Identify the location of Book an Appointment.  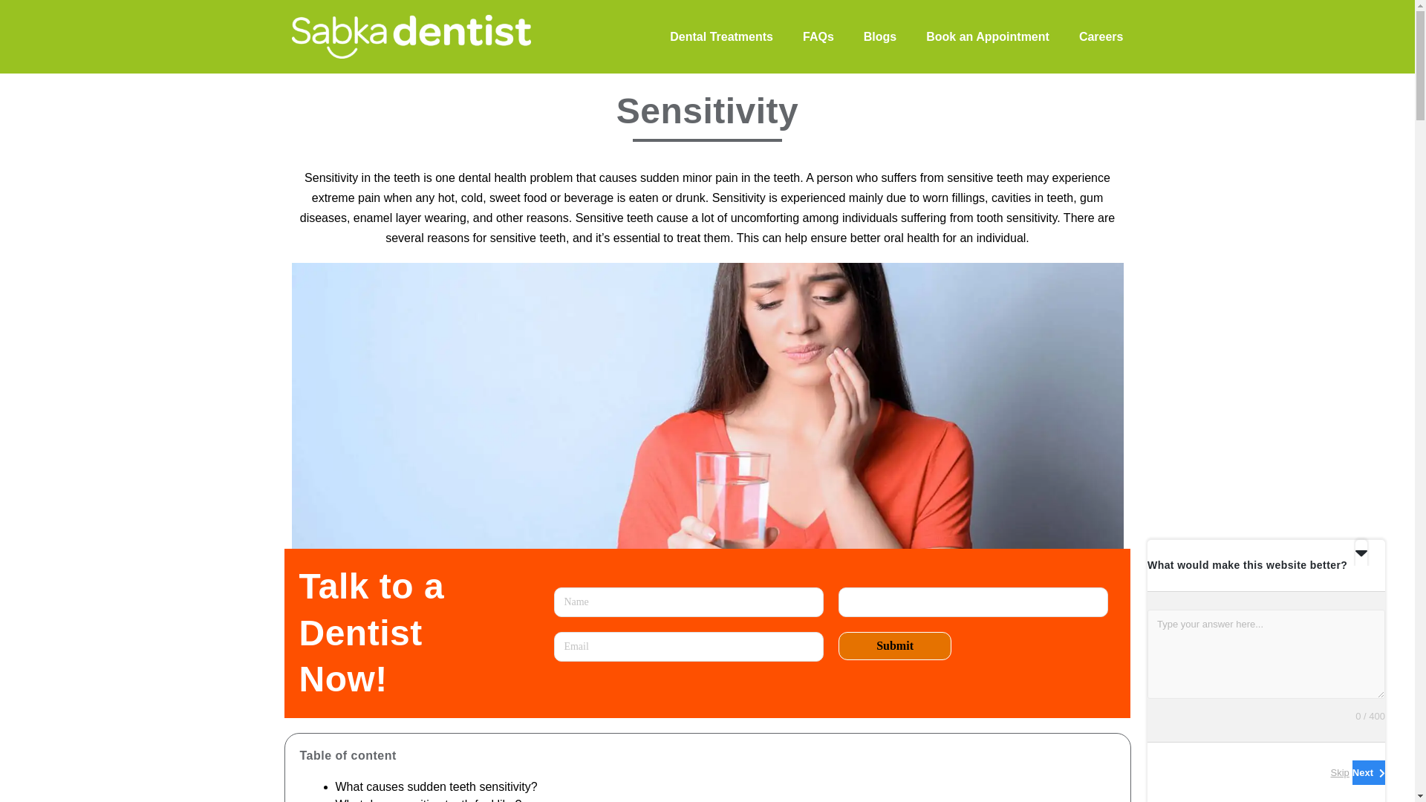
(988, 36).